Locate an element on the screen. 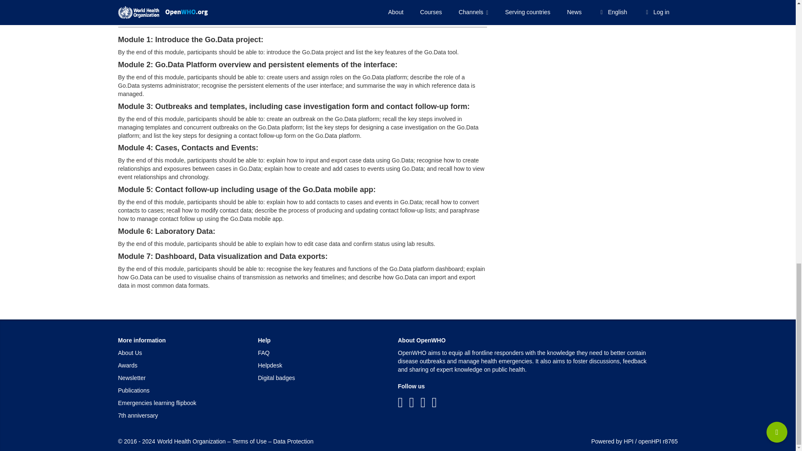 The height and width of the screenshot is (451, 802). Newsletter is located at coordinates (131, 378).